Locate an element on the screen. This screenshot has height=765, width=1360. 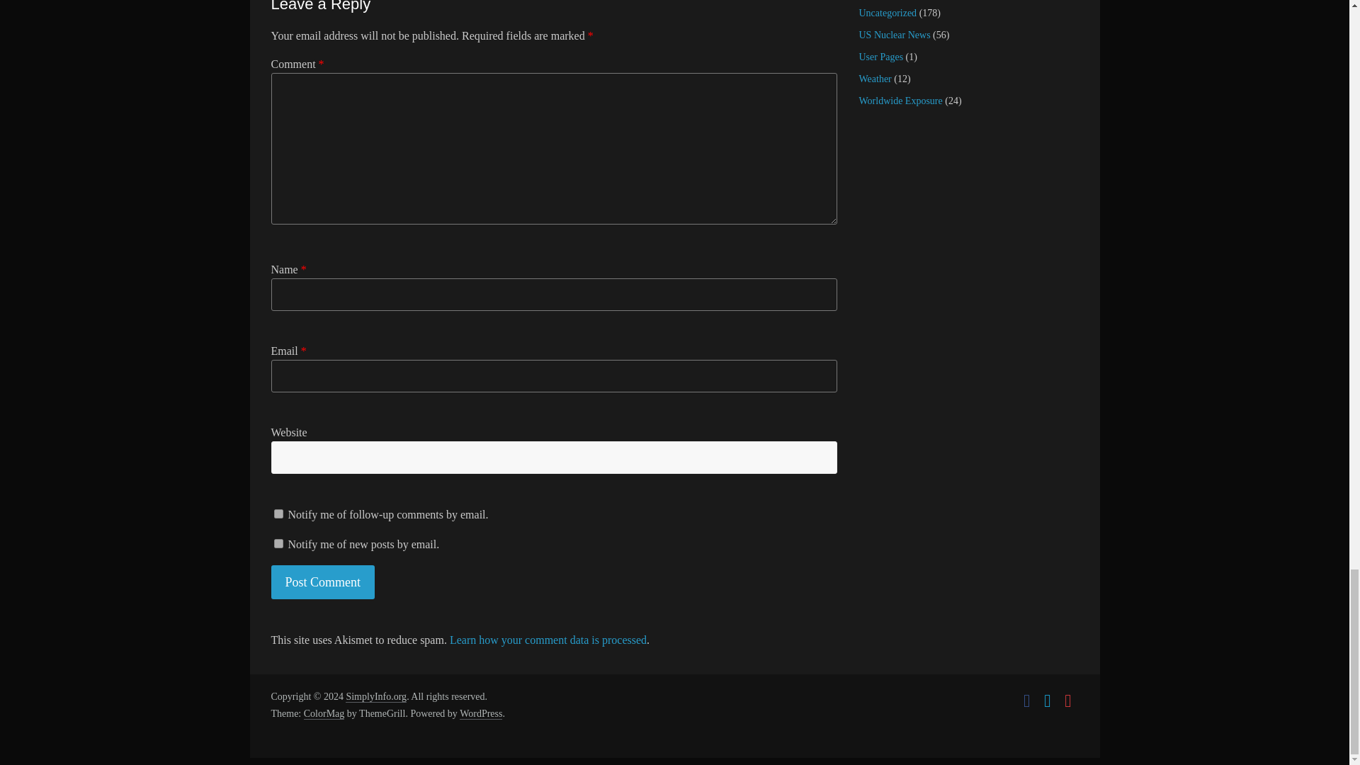
Post Comment is located at coordinates (323, 582).